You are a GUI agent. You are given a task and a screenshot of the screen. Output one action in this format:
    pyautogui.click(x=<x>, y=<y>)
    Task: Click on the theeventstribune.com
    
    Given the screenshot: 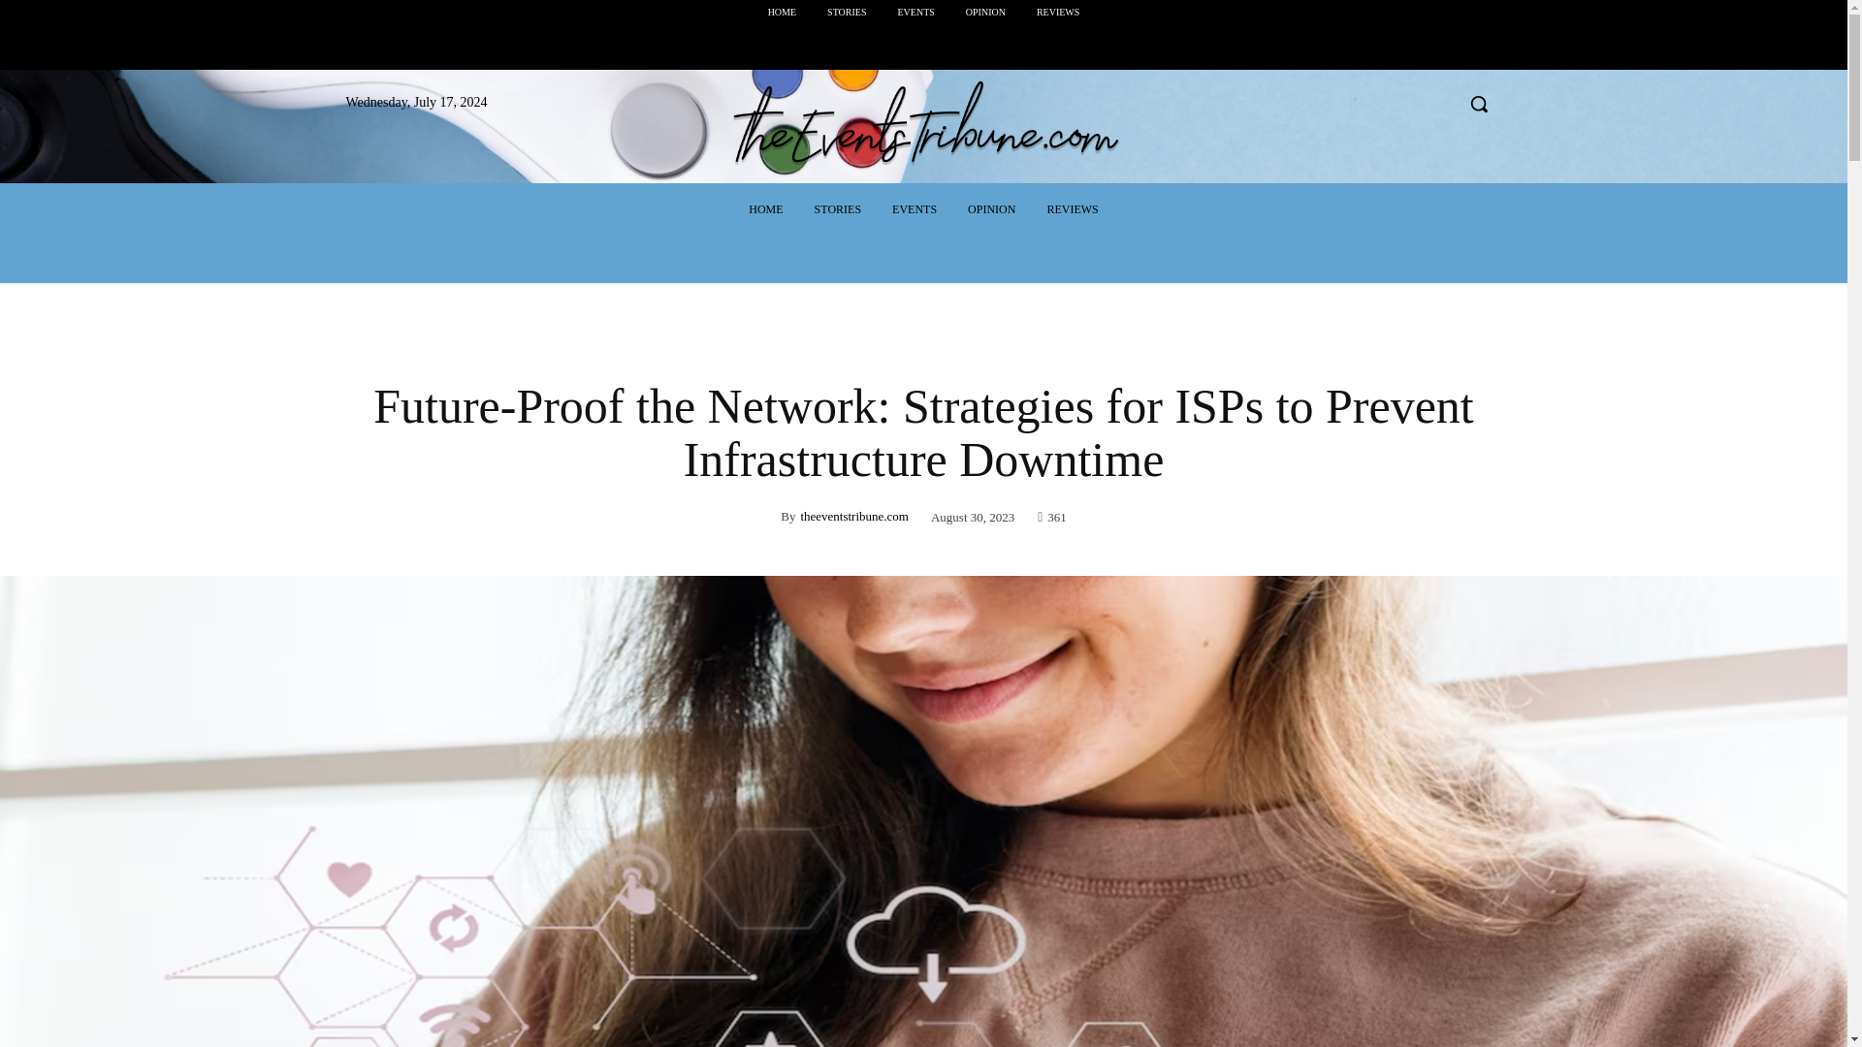 What is the action you would take?
    pyautogui.click(x=853, y=516)
    